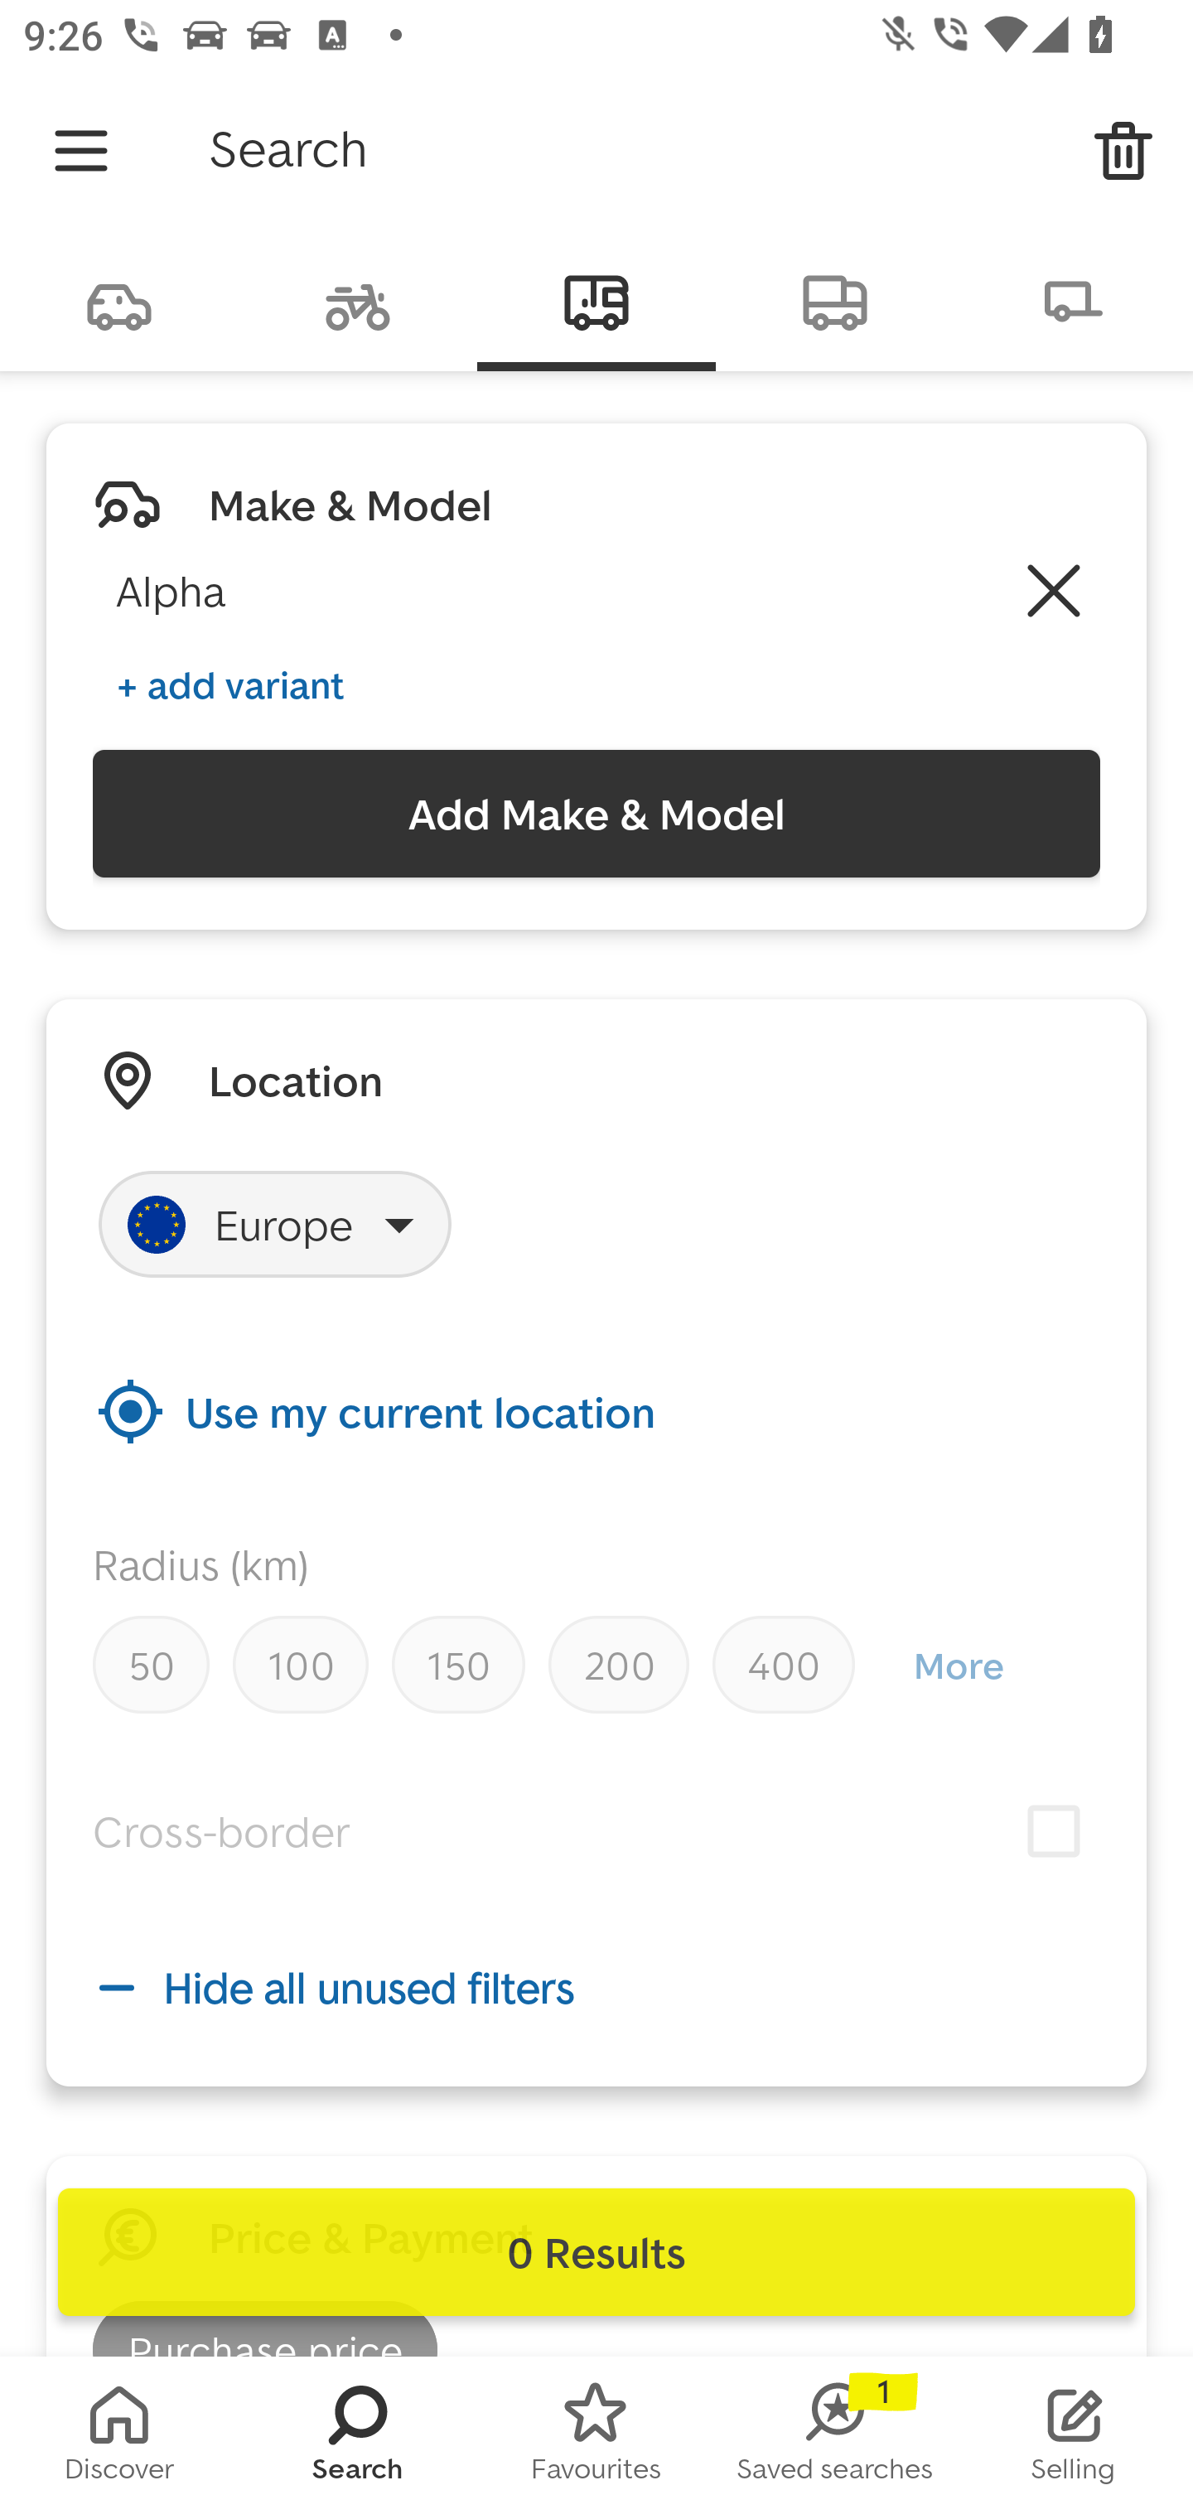 The height and width of the screenshot is (2519, 1193). Describe the element at coordinates (119, 2438) in the screenshot. I see `HOMESCREEN Discover` at that location.